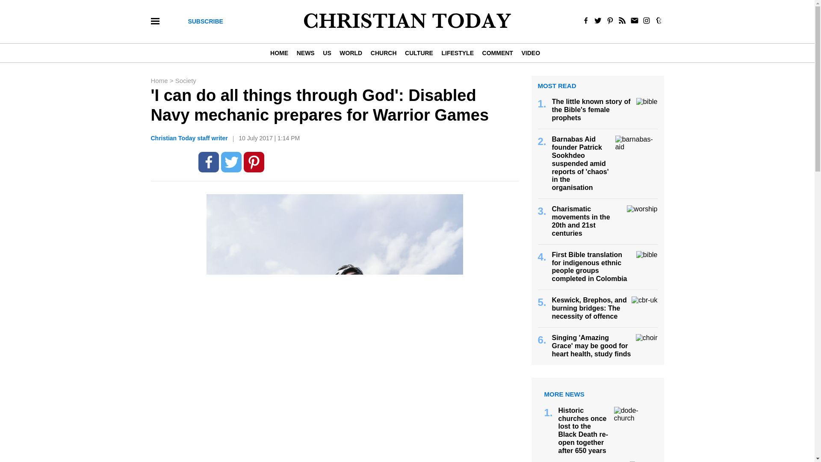  Describe the element at coordinates (281, 53) in the screenshot. I see `HOME` at that location.